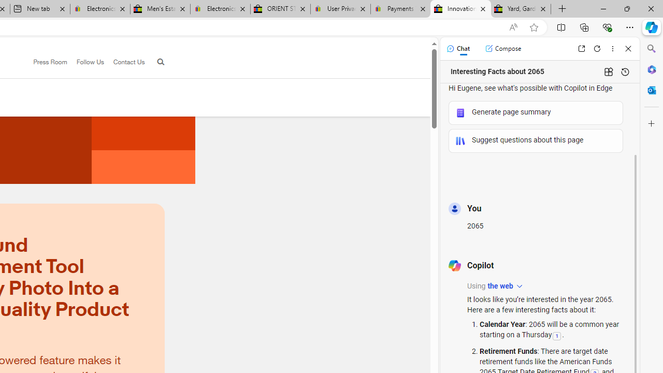 The width and height of the screenshot is (663, 373). What do you see at coordinates (124, 62) in the screenshot?
I see `Contact Us` at bounding box center [124, 62].